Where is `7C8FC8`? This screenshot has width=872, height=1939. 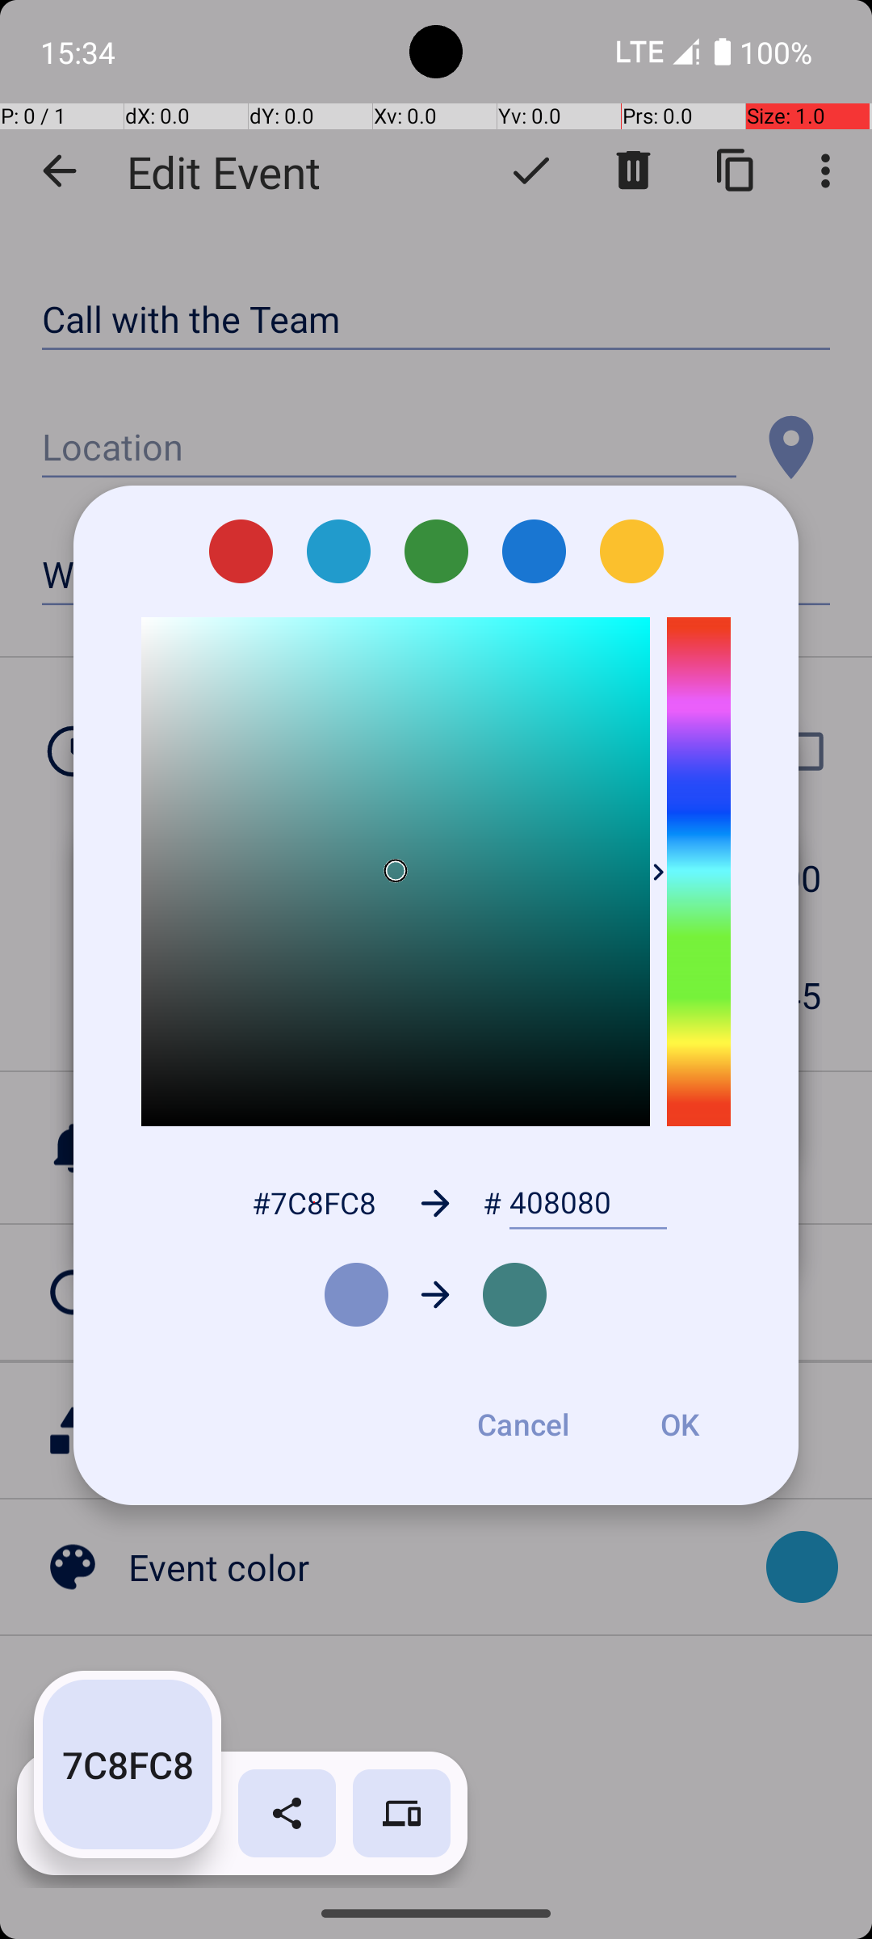
7C8FC8 is located at coordinates (128, 1764).